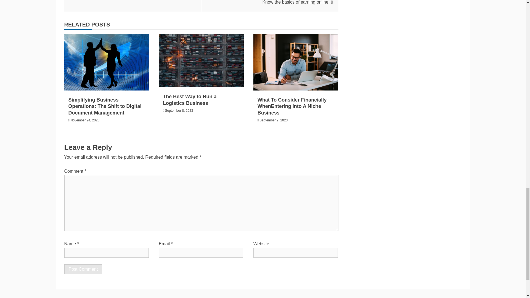 The height and width of the screenshot is (298, 530). I want to click on Post Comment, so click(83, 269).